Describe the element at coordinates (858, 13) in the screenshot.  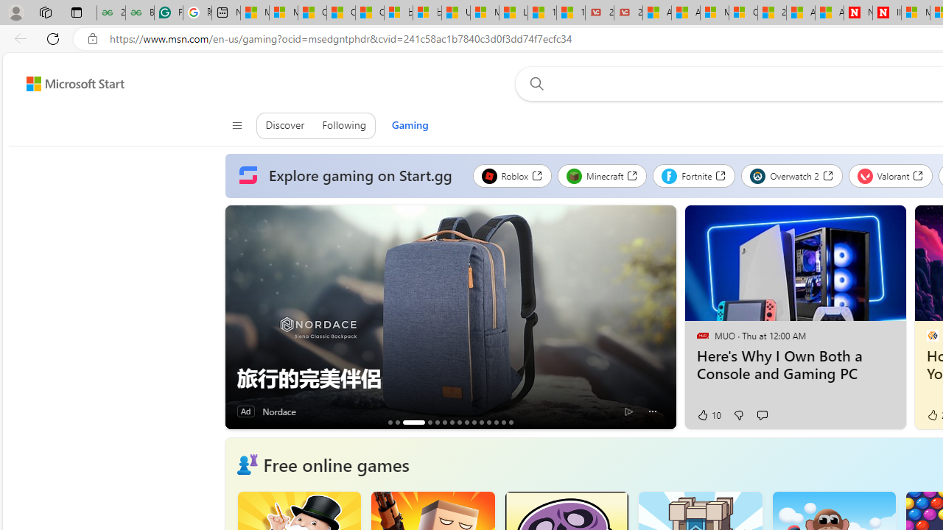
I see `Newsweek - News, Analysis, Politics, Business, Technology` at that location.